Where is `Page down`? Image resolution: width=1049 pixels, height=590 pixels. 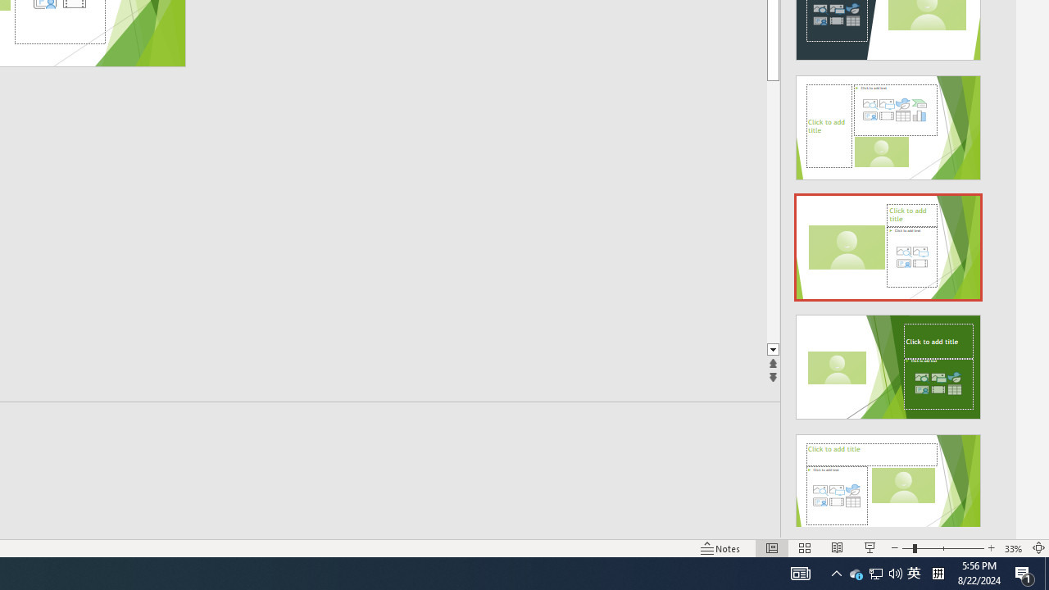
Page down is located at coordinates (829, 211).